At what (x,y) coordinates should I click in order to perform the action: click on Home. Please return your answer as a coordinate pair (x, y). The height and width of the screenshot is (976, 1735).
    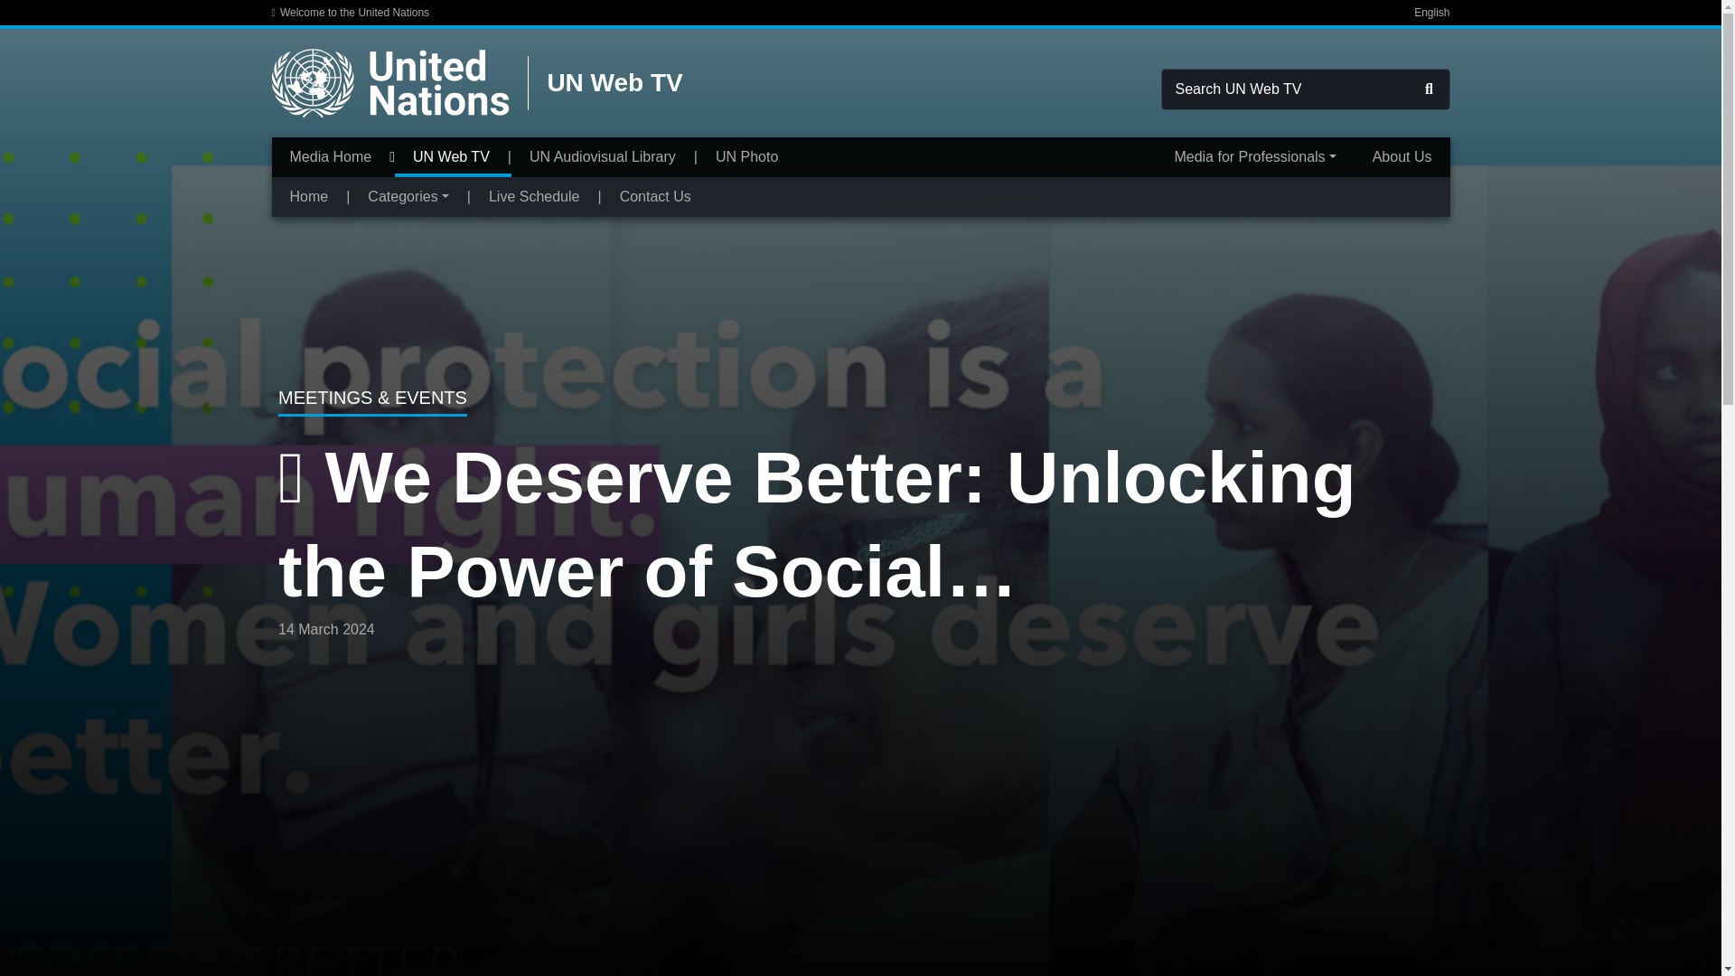
    Looking at the image, I should click on (308, 197).